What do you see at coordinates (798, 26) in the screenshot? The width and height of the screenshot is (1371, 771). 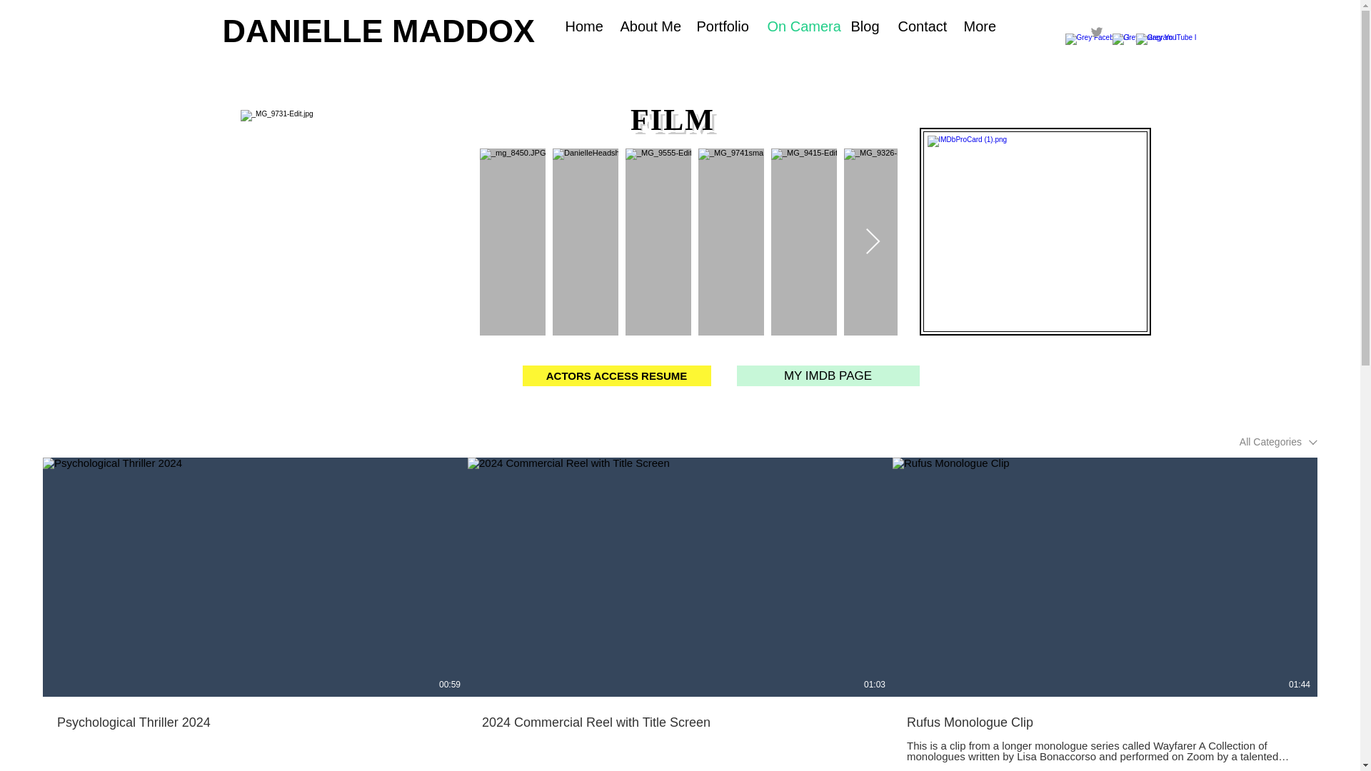 I see `On Camera` at bounding box center [798, 26].